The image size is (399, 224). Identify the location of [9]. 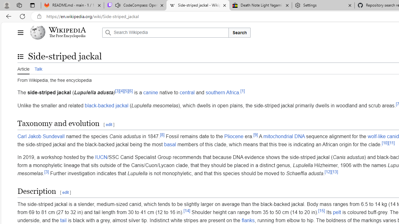
(256, 134).